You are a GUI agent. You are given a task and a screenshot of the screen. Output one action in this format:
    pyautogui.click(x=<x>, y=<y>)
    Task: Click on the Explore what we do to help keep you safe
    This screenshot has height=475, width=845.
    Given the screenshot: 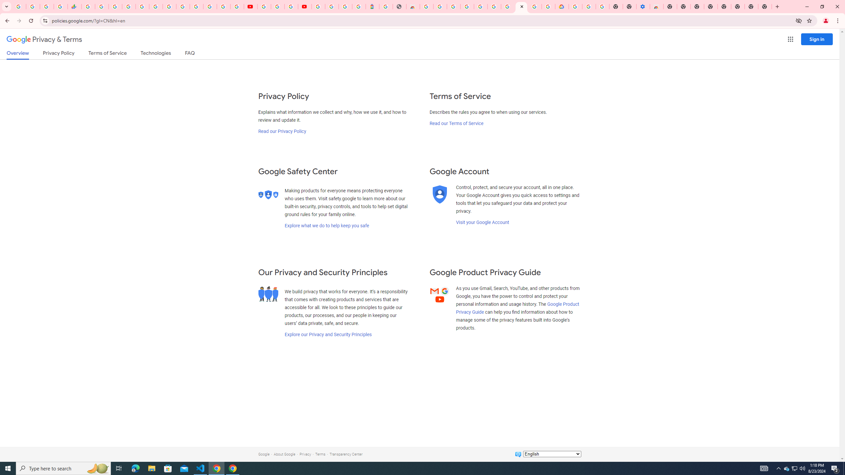 What is the action you would take?
    pyautogui.click(x=327, y=226)
    